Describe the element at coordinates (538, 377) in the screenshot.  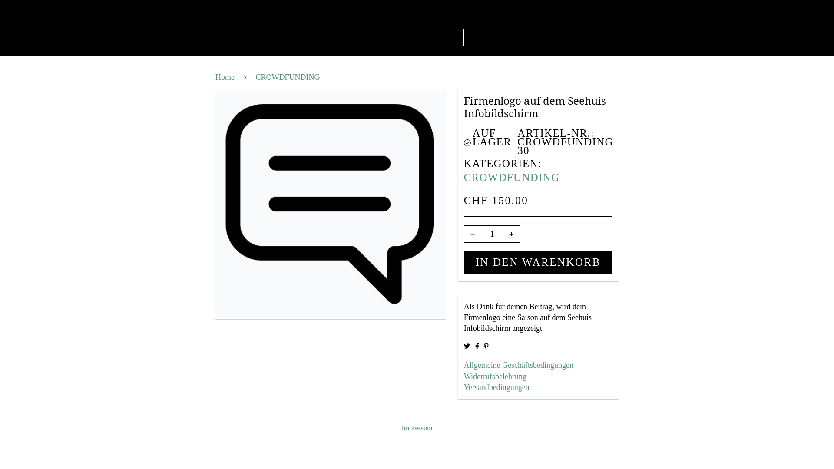
I see `Widerrufsbelehrung` at that location.